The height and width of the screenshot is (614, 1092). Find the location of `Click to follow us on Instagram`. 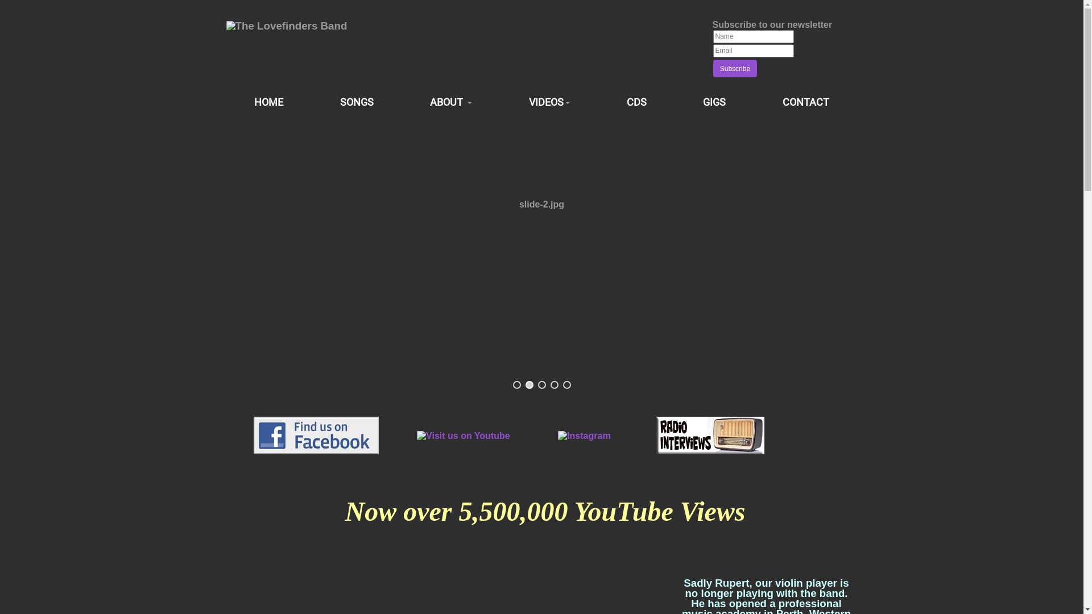

Click to follow us on Instagram is located at coordinates (584, 434).